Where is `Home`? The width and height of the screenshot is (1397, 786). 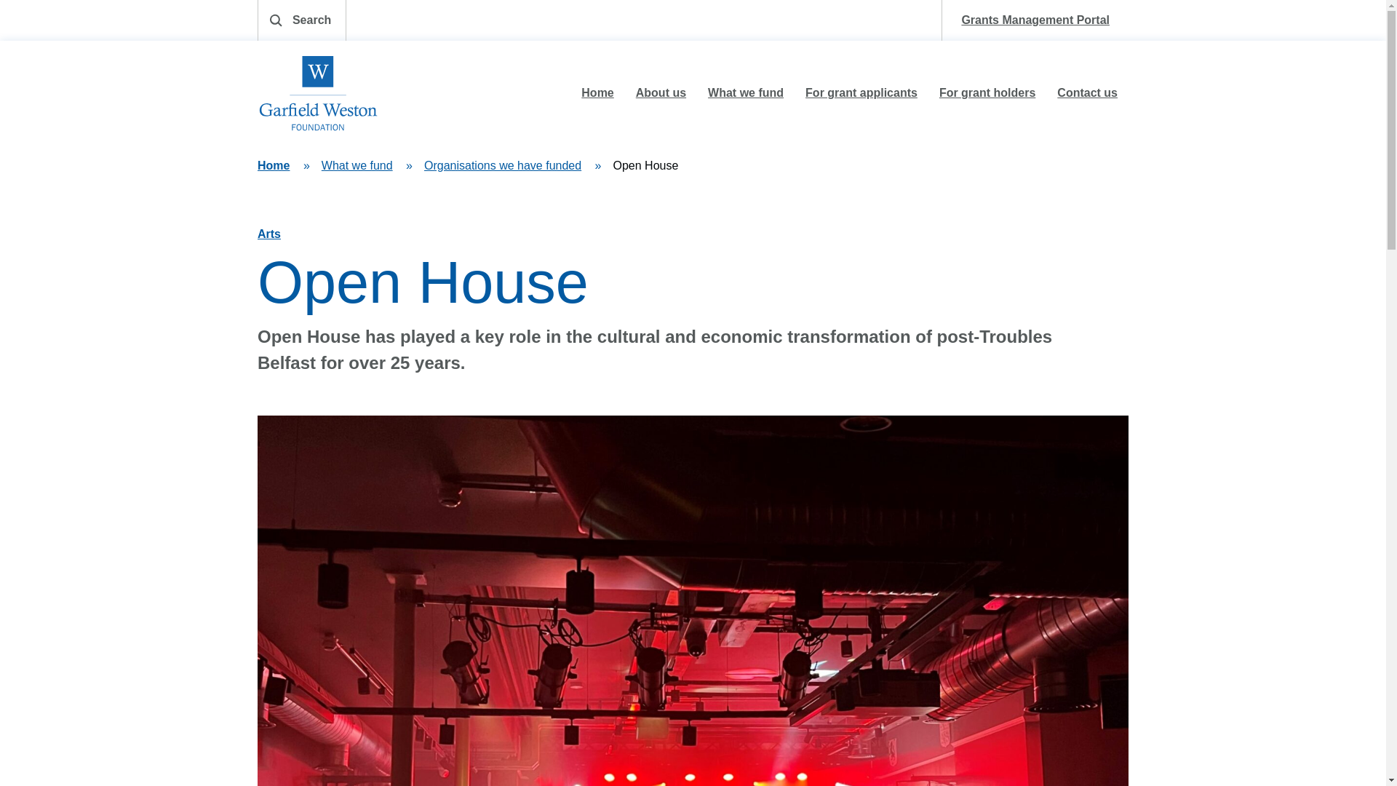 Home is located at coordinates (597, 93).